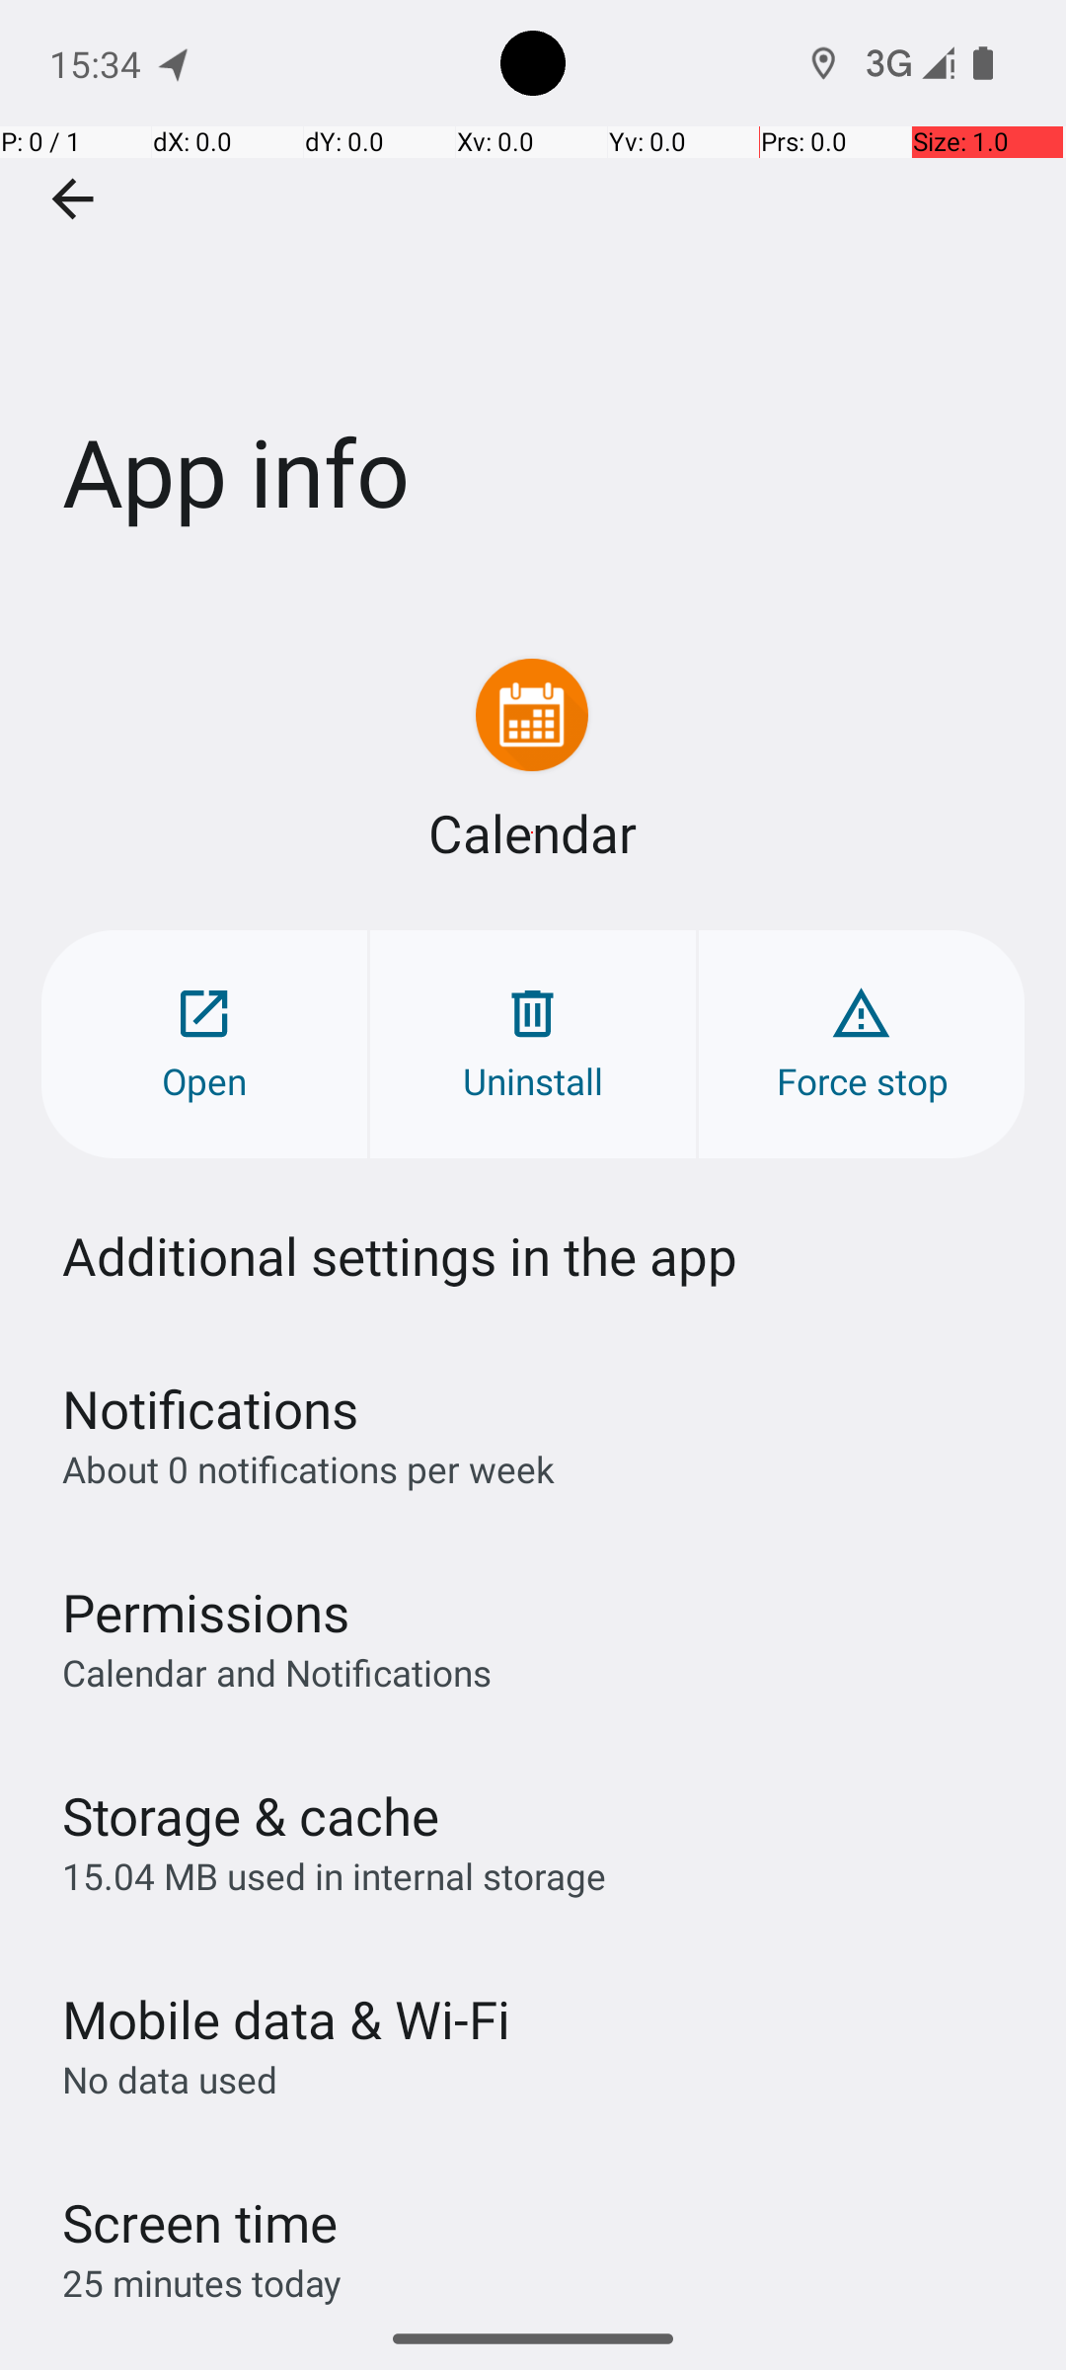  What do you see at coordinates (334, 1876) in the screenshot?
I see `15.04 MB used in internal storage` at bounding box center [334, 1876].